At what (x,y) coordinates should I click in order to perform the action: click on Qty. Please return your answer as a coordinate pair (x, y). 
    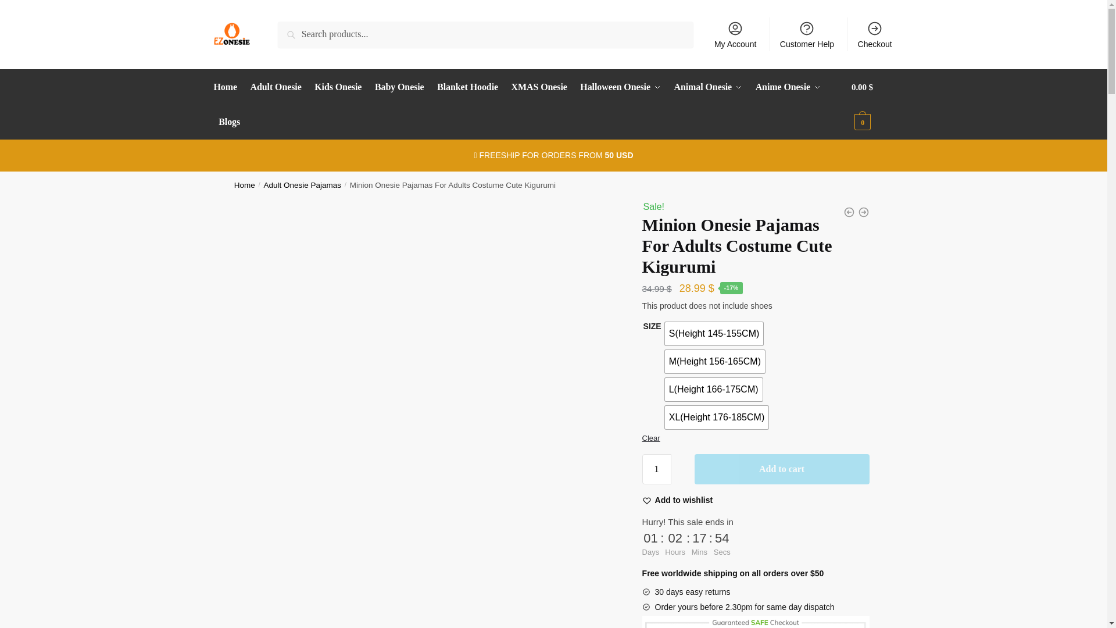
    Looking at the image, I should click on (657, 469).